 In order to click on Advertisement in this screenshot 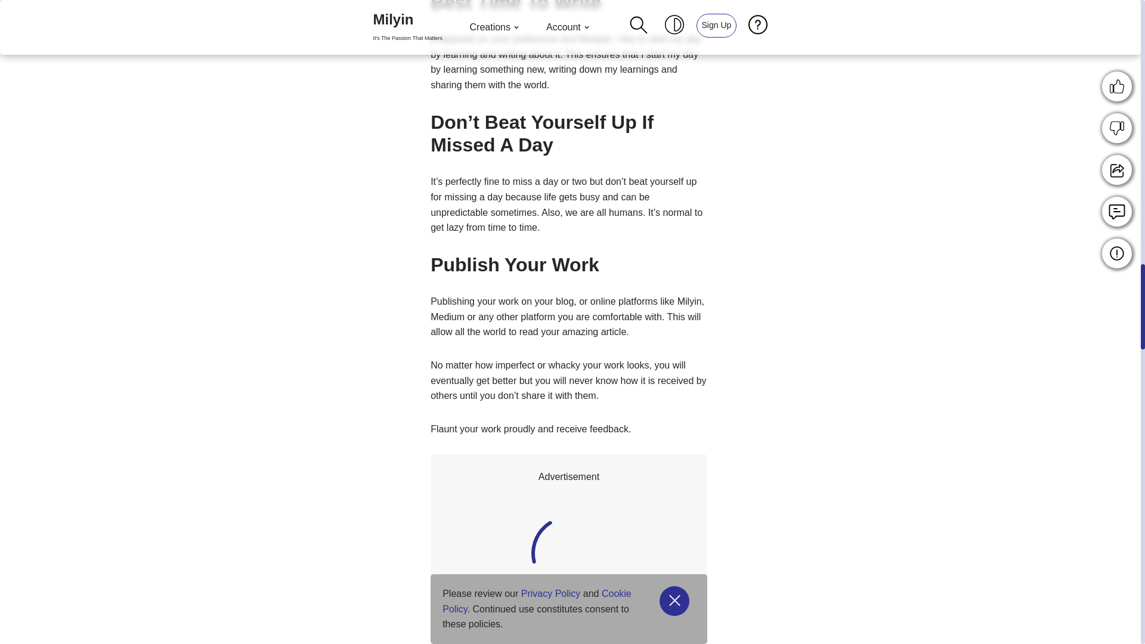, I will do `click(652, 563)`.